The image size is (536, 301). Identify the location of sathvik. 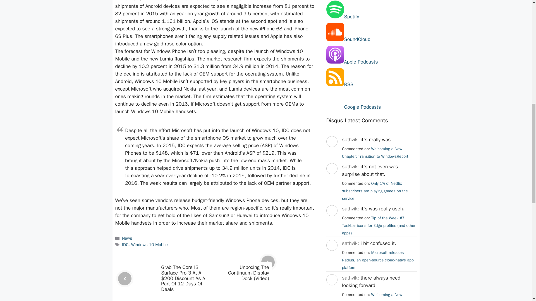
(331, 256).